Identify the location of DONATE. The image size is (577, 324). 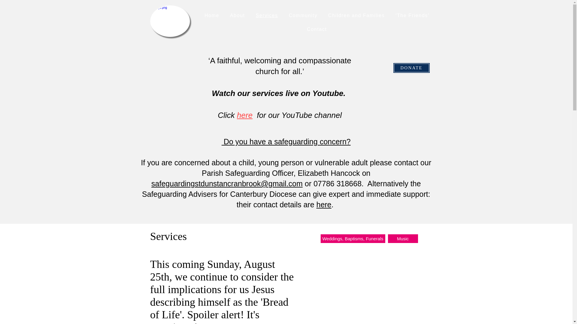
(411, 68).